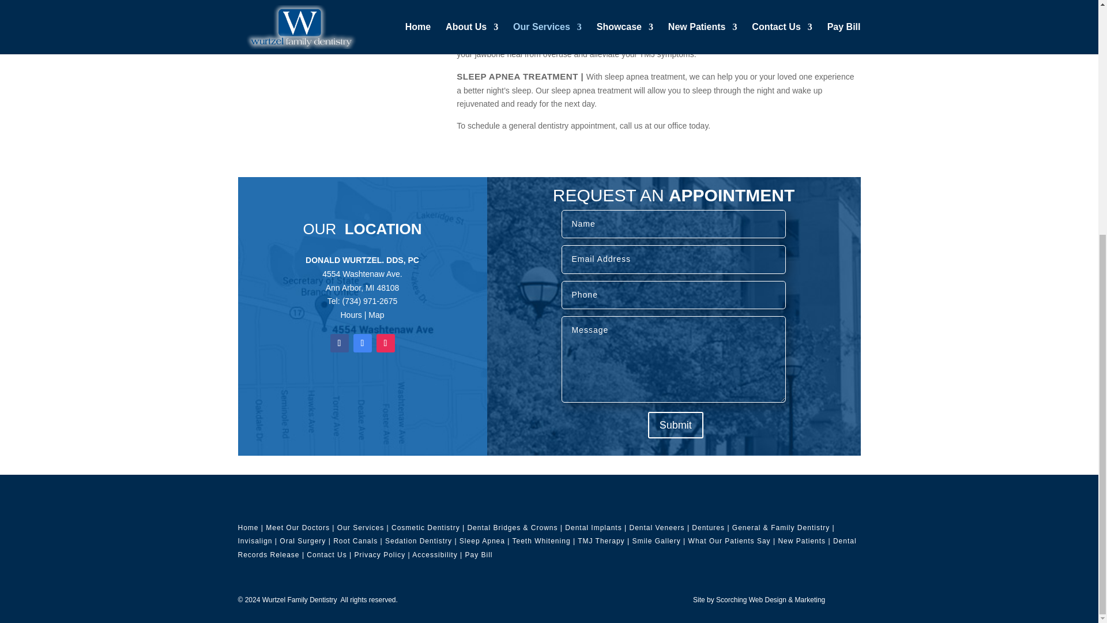 The image size is (1107, 623). What do you see at coordinates (376, 315) in the screenshot?
I see `Map` at bounding box center [376, 315].